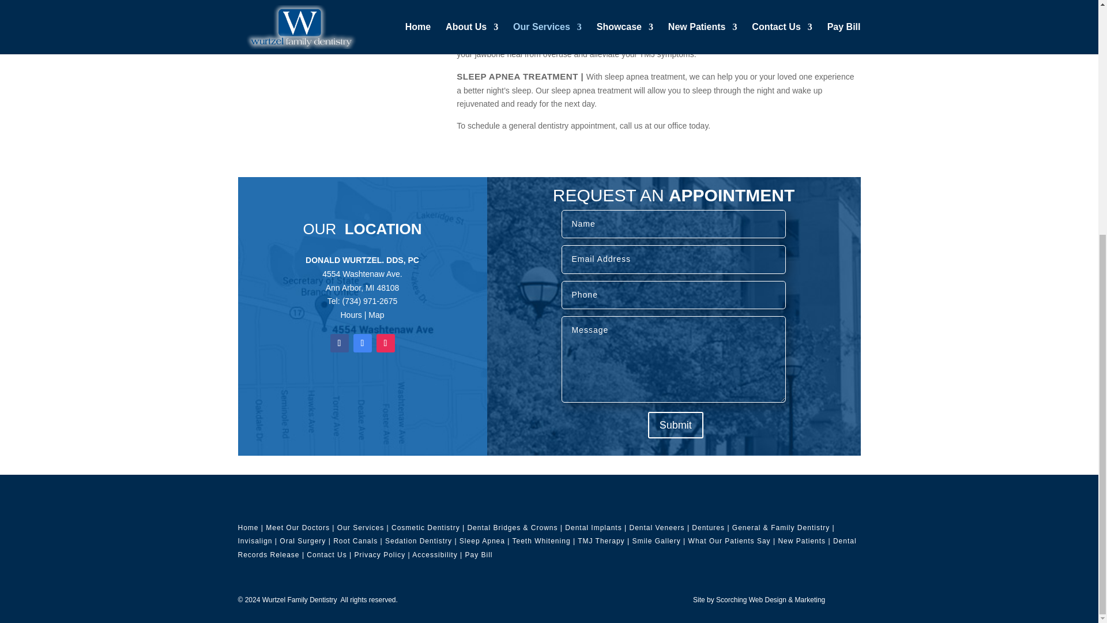 The image size is (1107, 623). What do you see at coordinates (376, 315) in the screenshot?
I see `Map` at bounding box center [376, 315].